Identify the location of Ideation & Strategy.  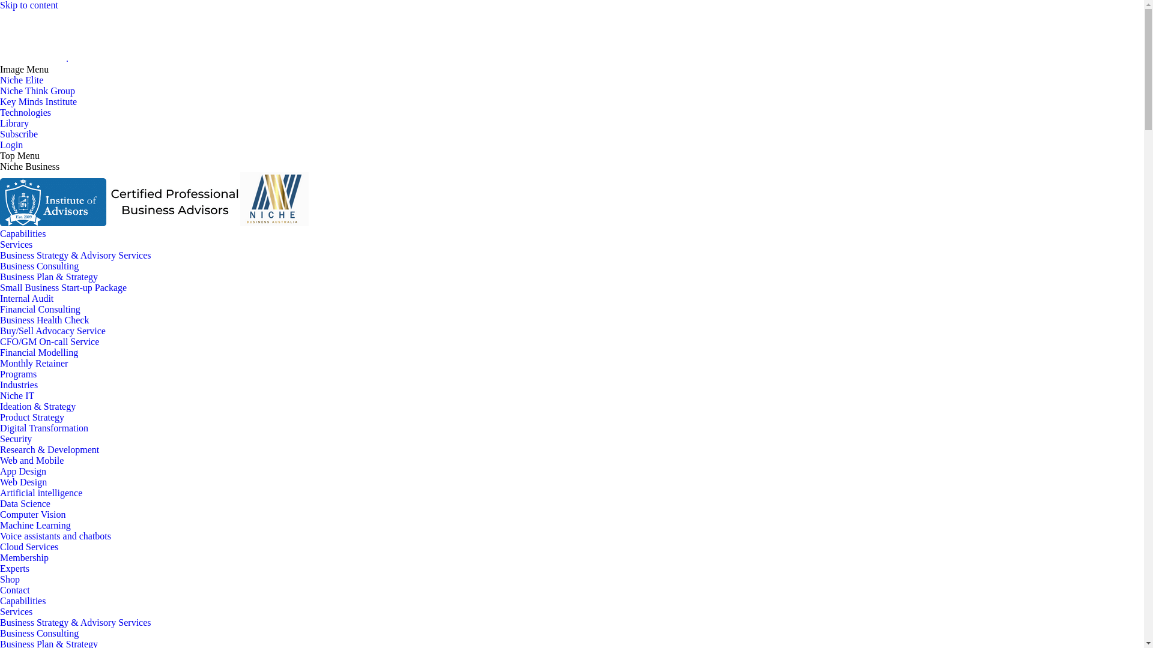
(38, 407).